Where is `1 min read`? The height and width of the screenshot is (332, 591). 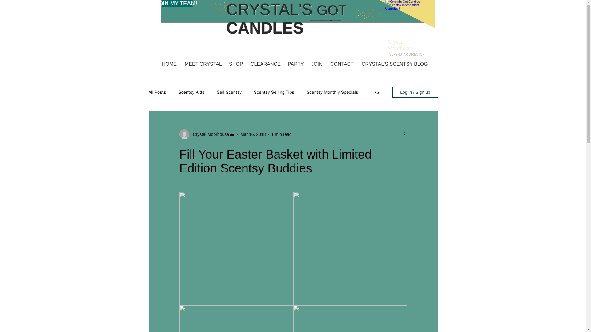
1 min read is located at coordinates (281, 134).